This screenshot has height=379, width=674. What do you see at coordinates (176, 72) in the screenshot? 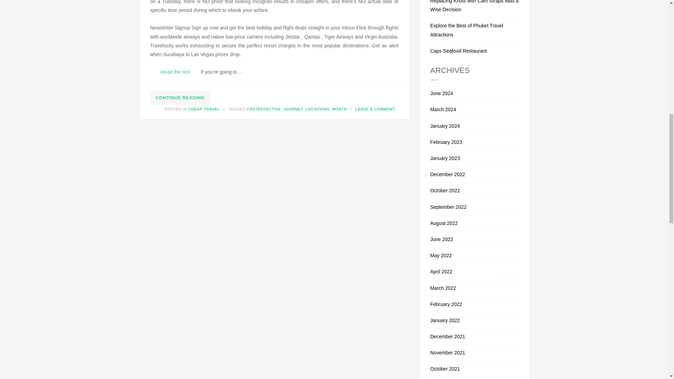
I see `Read the rest` at bounding box center [176, 72].